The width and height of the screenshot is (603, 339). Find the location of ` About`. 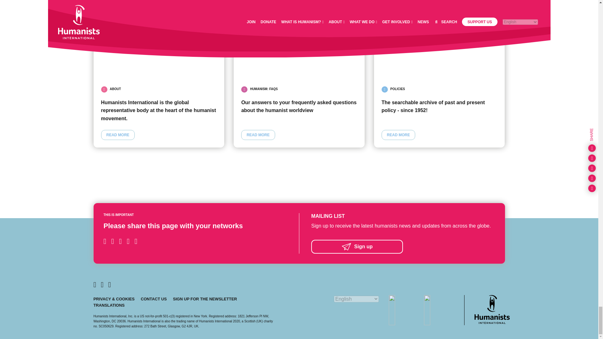

 About is located at coordinates (159, 40).